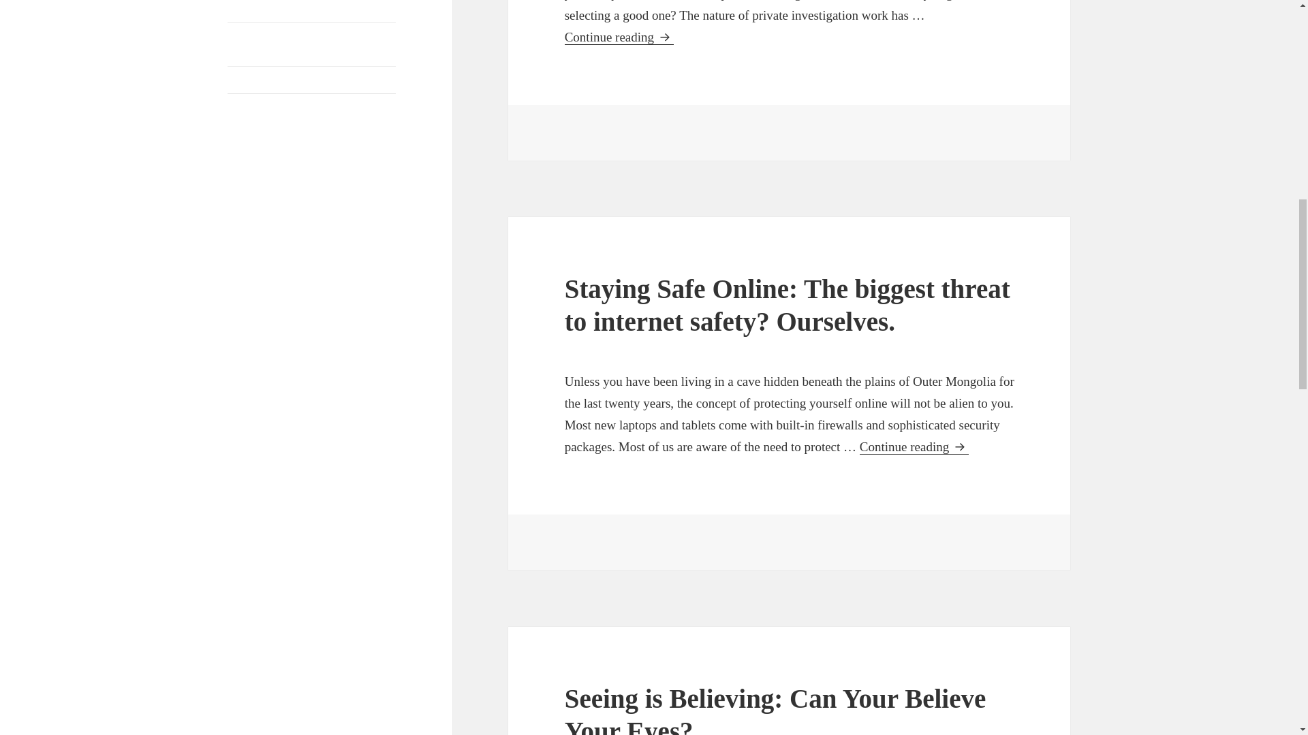 The width and height of the screenshot is (1308, 735). I want to click on Law and disorder, so click(266, 8).